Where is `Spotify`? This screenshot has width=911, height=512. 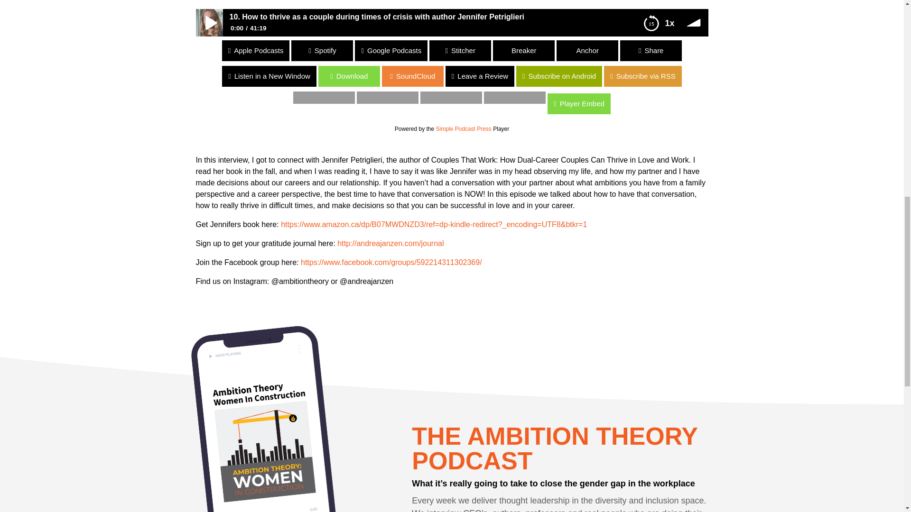
Spotify is located at coordinates (322, 50).